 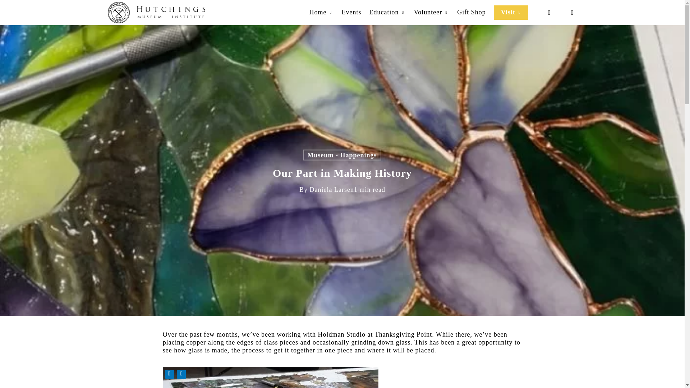 I want to click on Events, so click(x=351, y=12).